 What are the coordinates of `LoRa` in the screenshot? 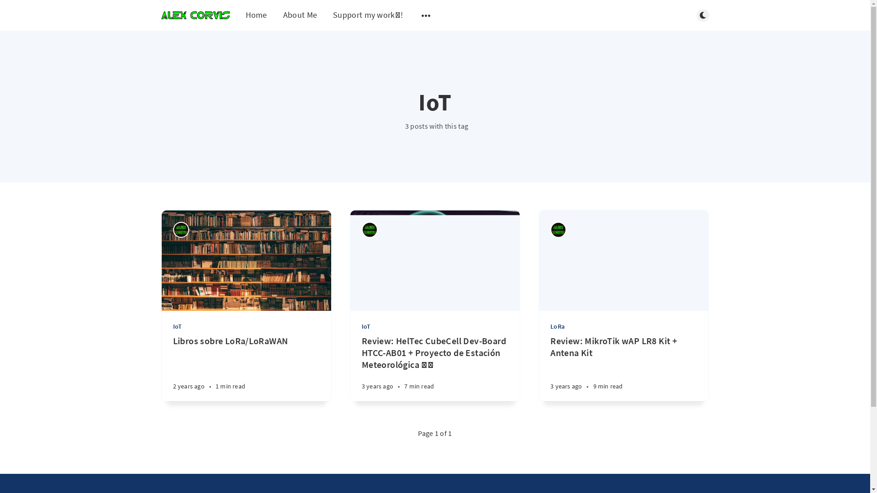 It's located at (625, 326).